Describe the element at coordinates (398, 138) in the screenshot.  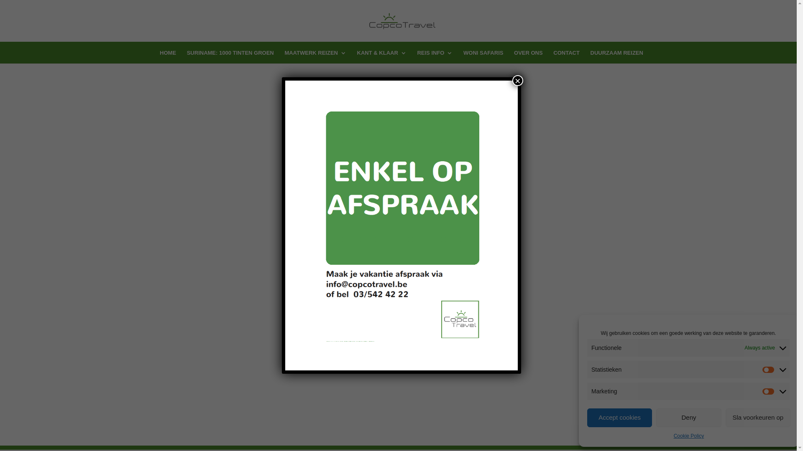
I see `TERUG NAAR COPCO TRAVEL` at that location.